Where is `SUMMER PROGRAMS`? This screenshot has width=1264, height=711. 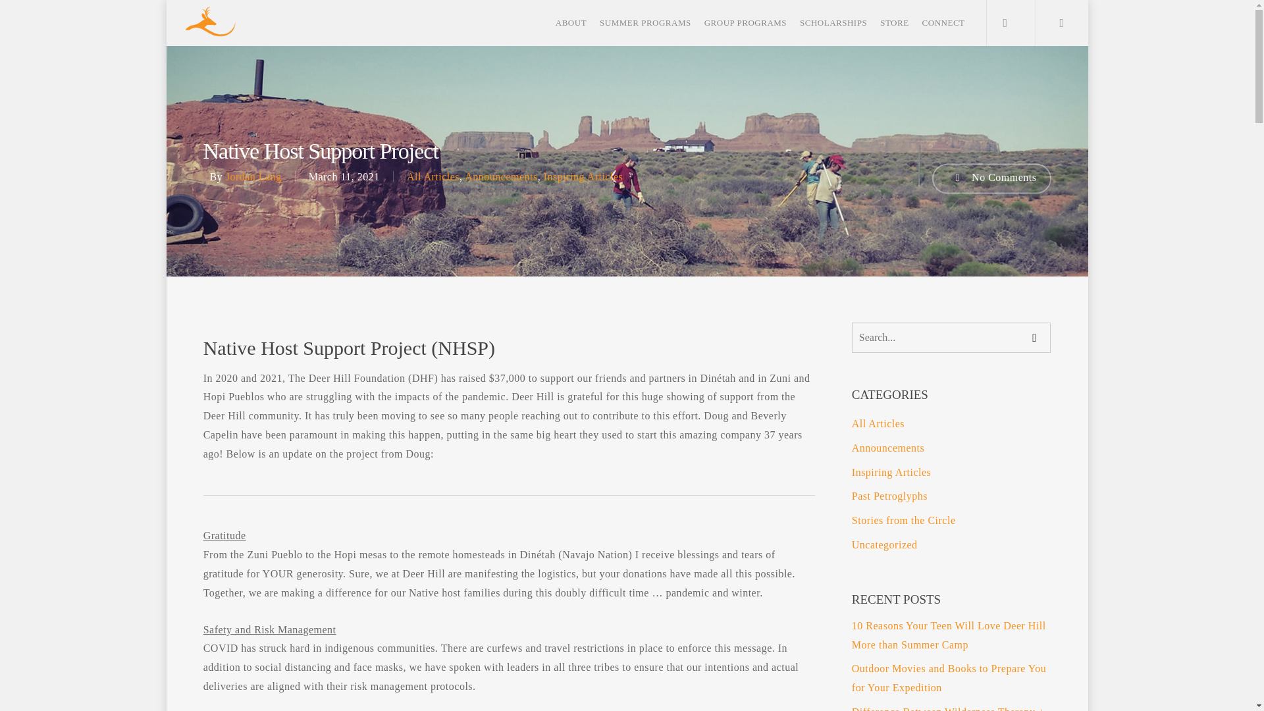 SUMMER PROGRAMS is located at coordinates (645, 22).